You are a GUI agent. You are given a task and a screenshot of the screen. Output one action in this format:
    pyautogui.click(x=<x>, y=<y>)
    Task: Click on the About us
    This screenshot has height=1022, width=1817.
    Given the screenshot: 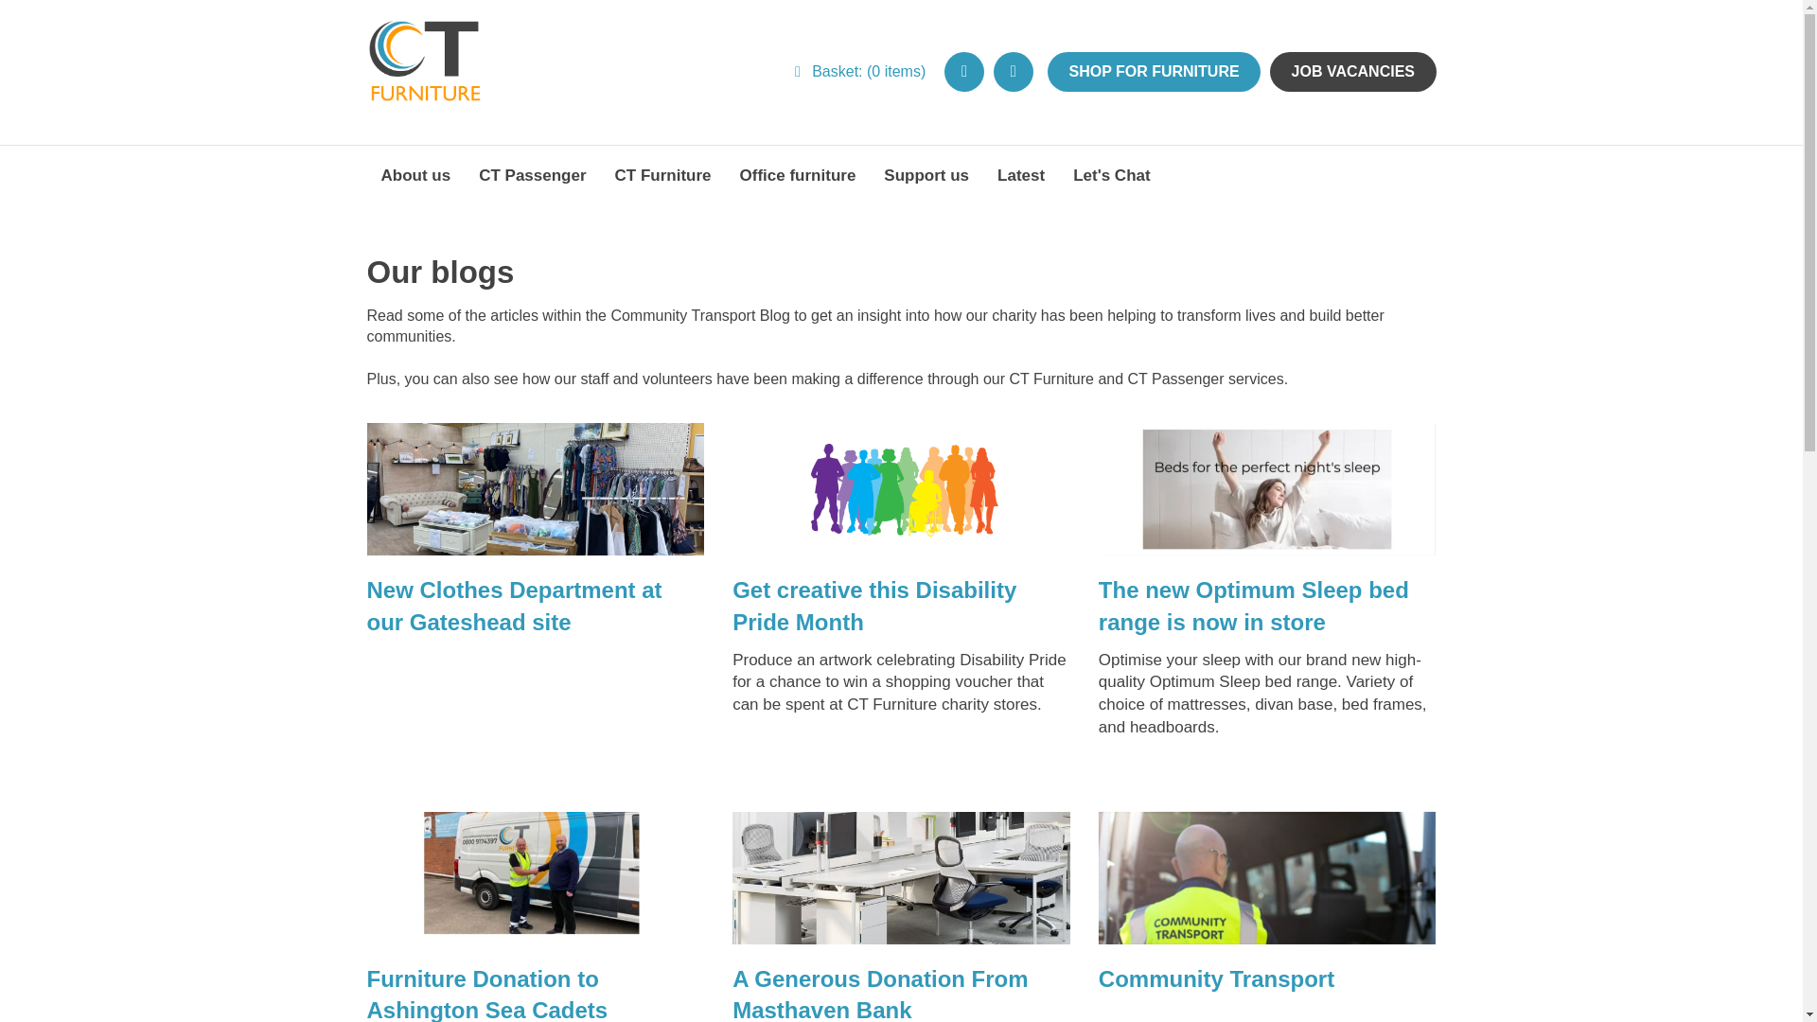 What is the action you would take?
    pyautogui.click(x=415, y=176)
    